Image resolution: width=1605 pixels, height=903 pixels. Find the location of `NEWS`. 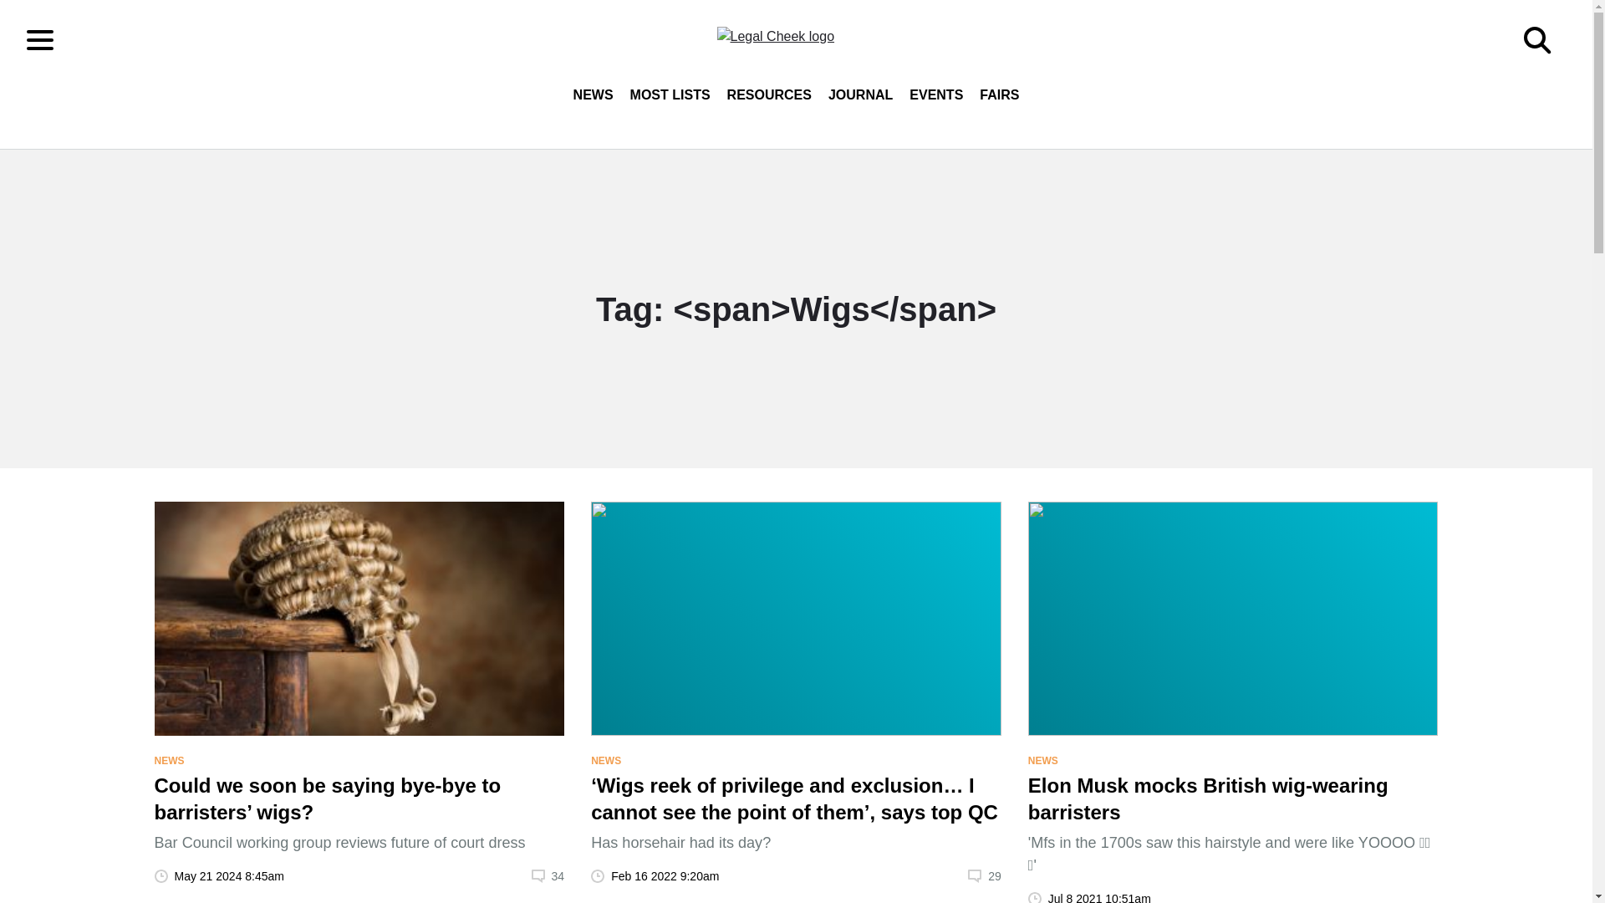

NEWS is located at coordinates (605, 760).